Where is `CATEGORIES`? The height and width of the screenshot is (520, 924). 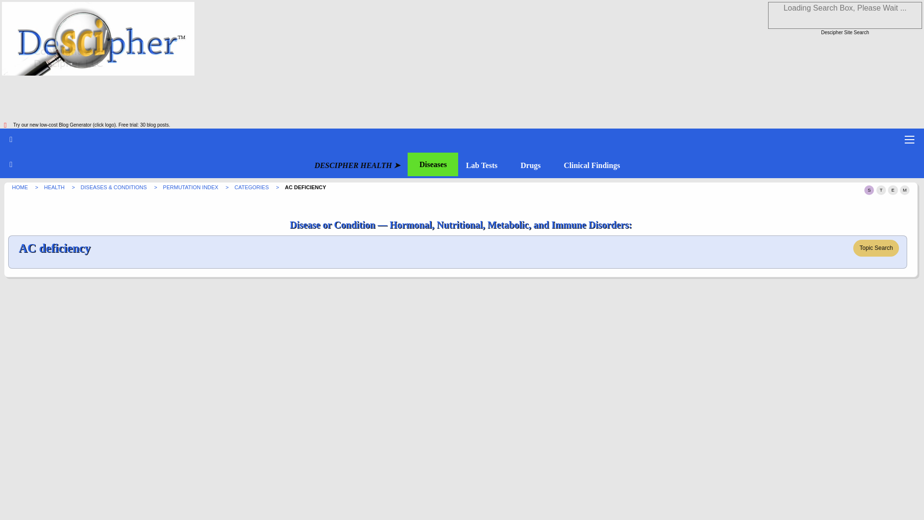 CATEGORIES is located at coordinates (252, 187).